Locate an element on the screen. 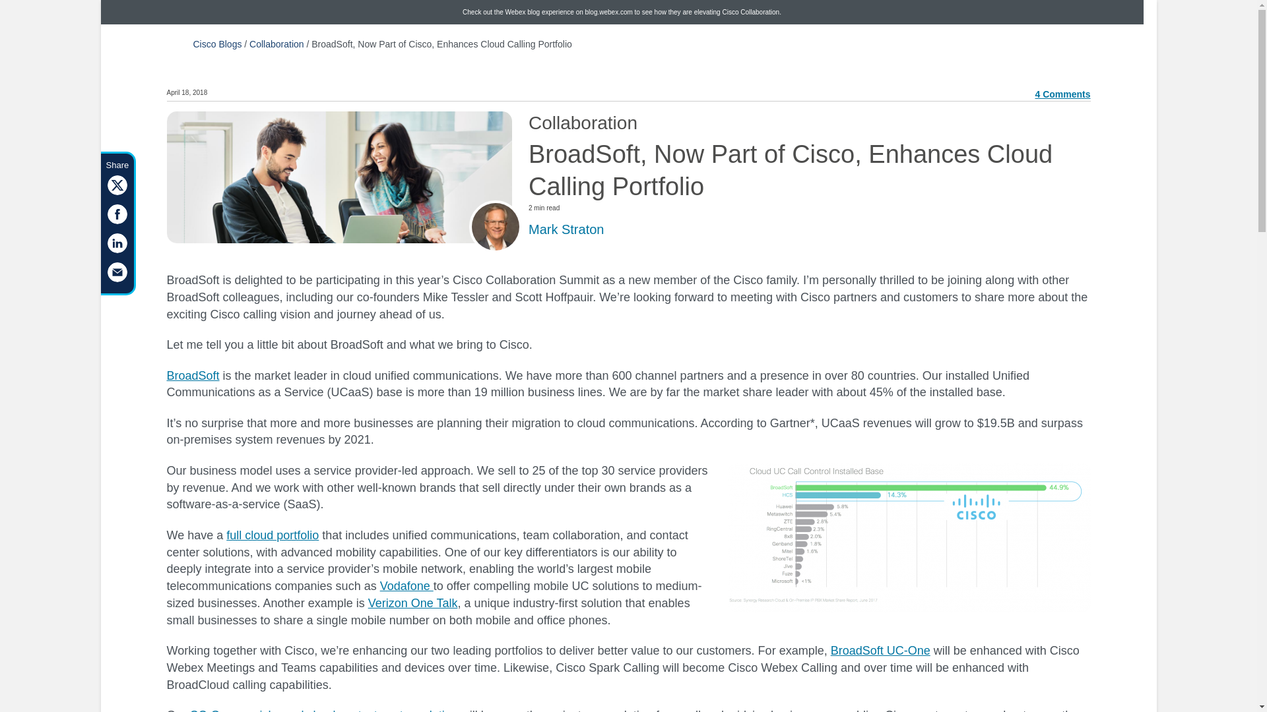 The image size is (1267, 712). Cisco Blogs is located at coordinates (216, 44).